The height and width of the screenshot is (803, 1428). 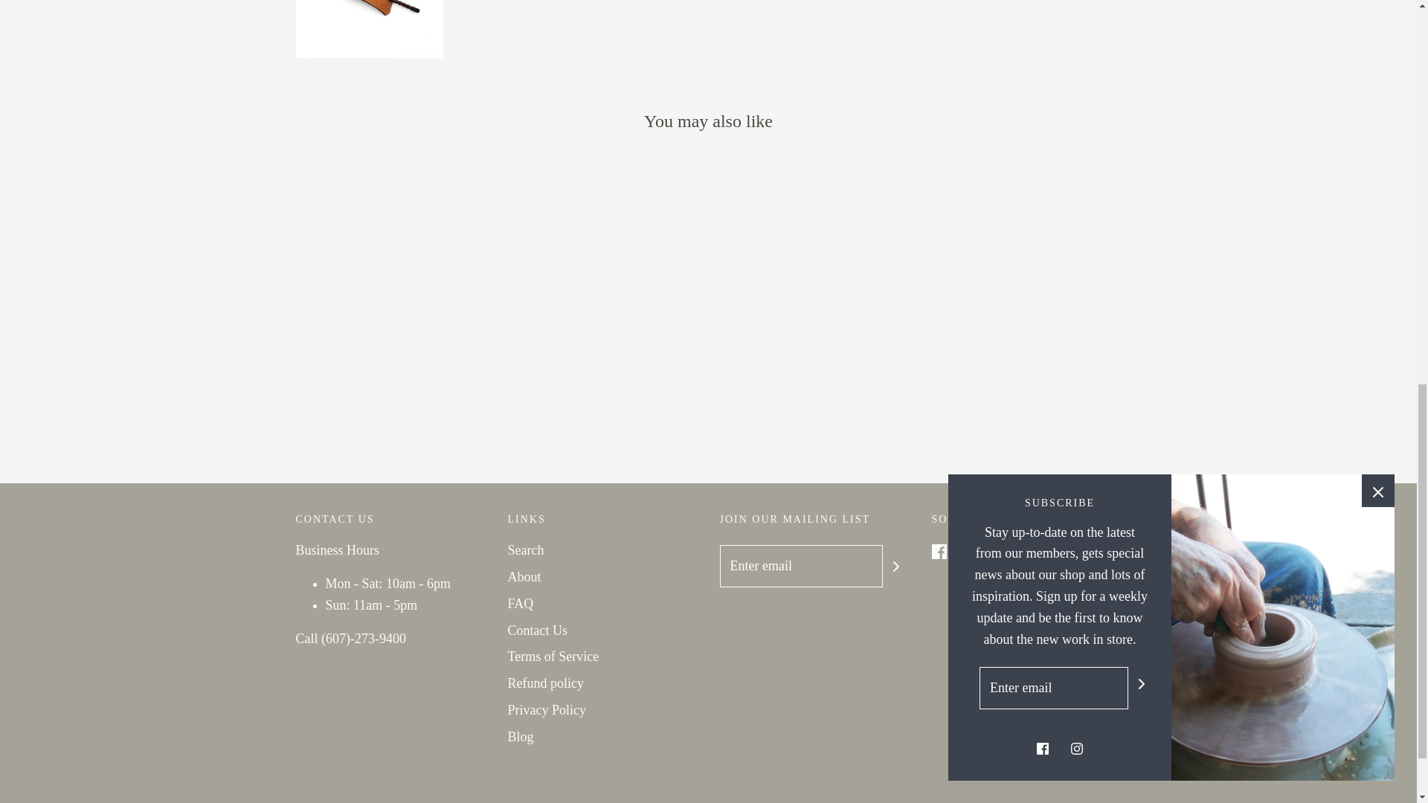 I want to click on Meta Pay, so click(x=913, y=802).